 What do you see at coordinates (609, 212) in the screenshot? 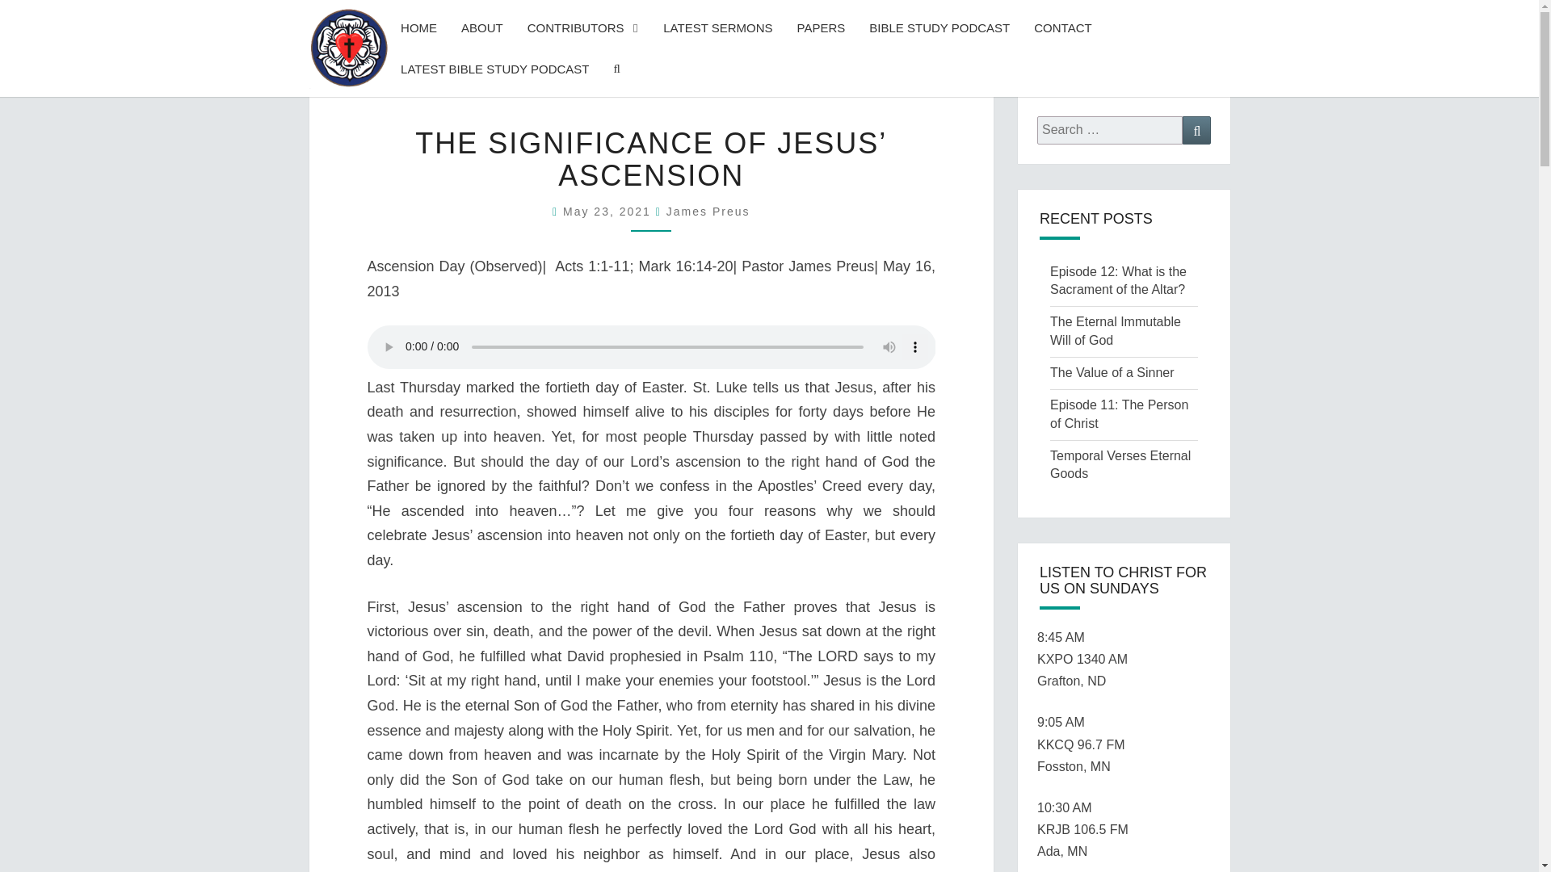
I see `8:51 PM` at bounding box center [609, 212].